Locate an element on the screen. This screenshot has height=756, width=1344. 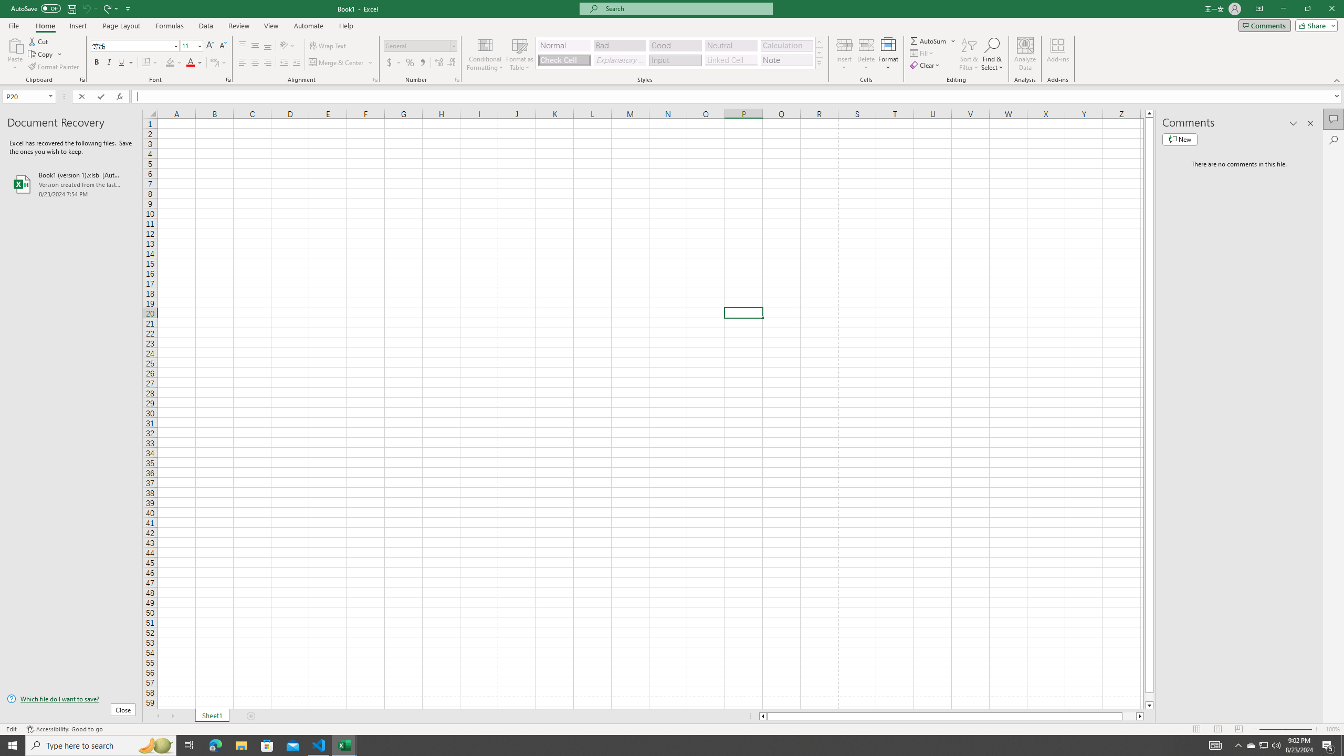
Format Painter is located at coordinates (55, 67).